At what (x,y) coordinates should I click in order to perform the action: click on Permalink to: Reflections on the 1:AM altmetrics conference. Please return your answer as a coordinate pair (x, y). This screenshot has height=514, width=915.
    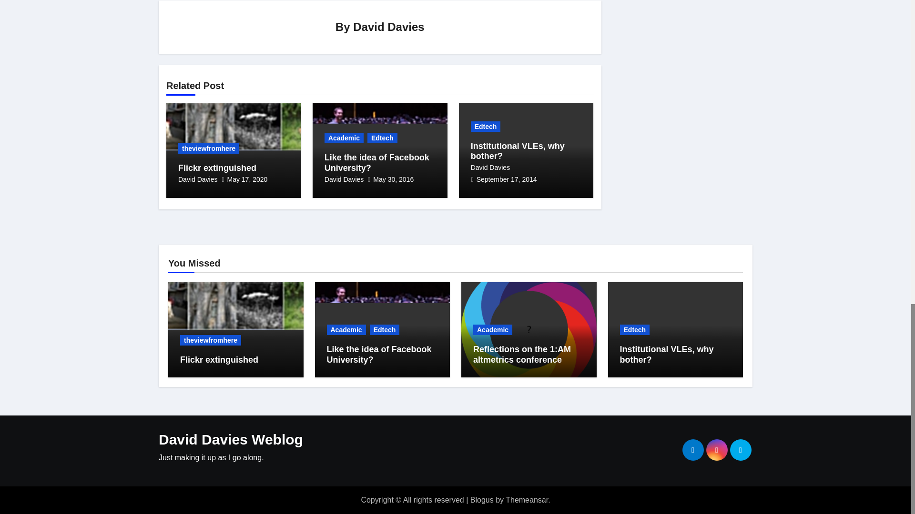
    Looking at the image, I should click on (522, 354).